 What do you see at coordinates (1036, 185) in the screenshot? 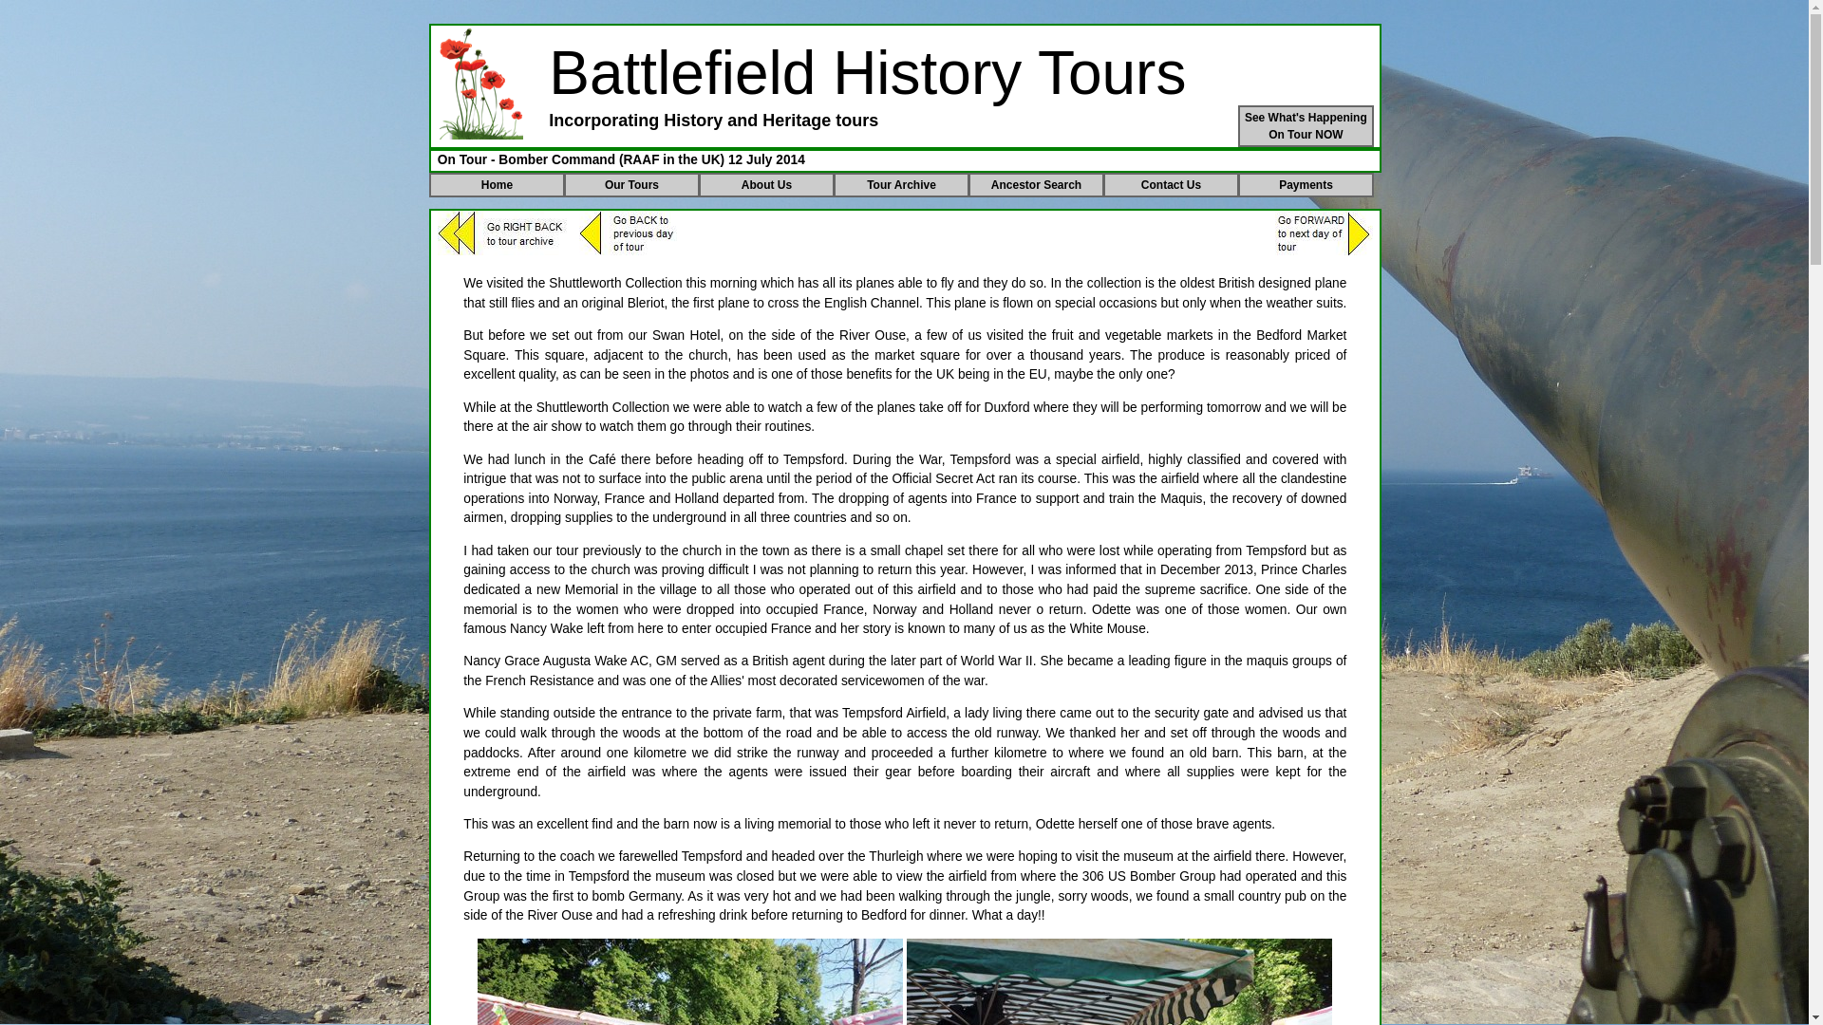
I see `Ancestor Search` at bounding box center [1036, 185].